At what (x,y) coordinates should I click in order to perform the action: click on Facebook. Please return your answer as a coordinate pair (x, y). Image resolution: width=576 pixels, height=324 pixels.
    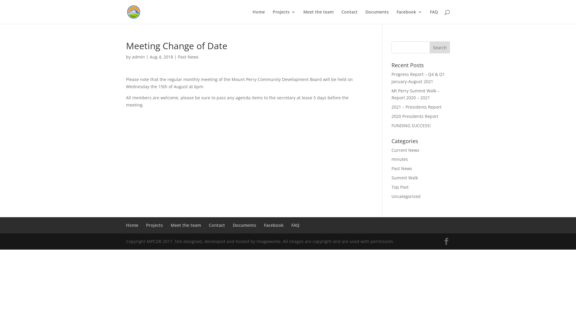
    Looking at the image, I should click on (274, 225).